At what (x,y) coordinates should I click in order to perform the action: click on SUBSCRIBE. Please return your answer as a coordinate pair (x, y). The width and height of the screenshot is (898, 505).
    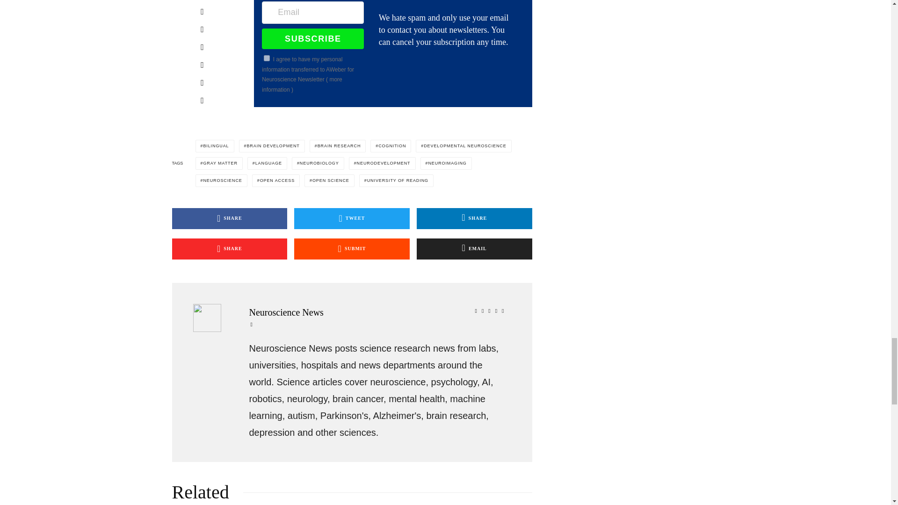
    Looking at the image, I should click on (312, 38).